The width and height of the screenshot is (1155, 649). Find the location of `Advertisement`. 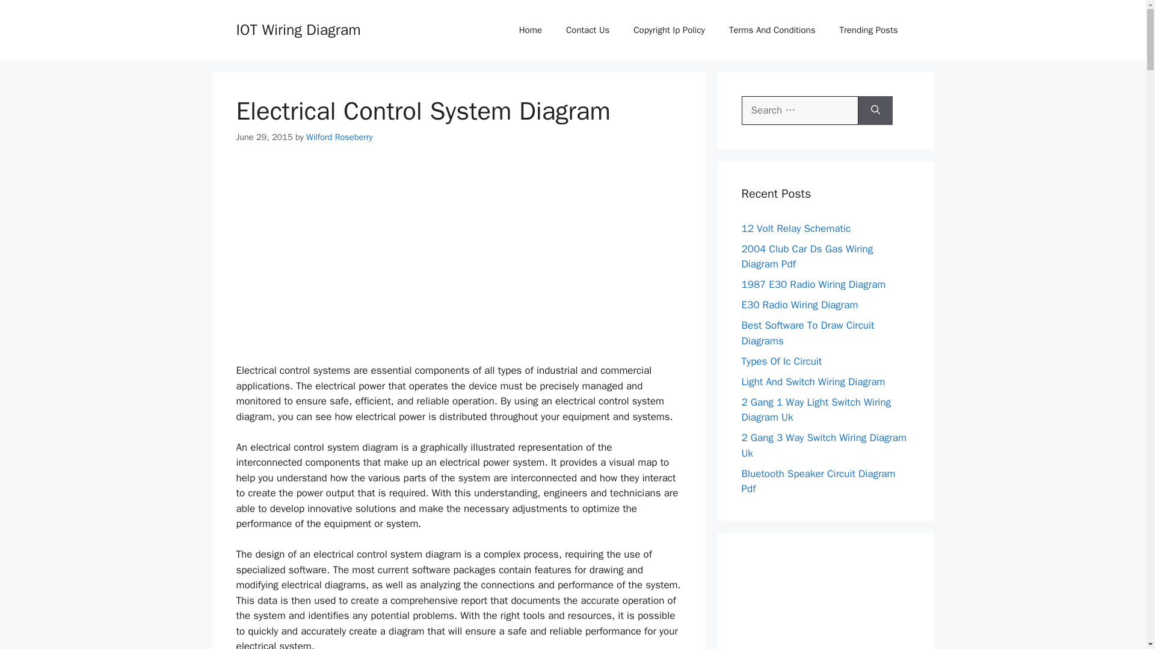

Advertisement is located at coordinates (458, 248).